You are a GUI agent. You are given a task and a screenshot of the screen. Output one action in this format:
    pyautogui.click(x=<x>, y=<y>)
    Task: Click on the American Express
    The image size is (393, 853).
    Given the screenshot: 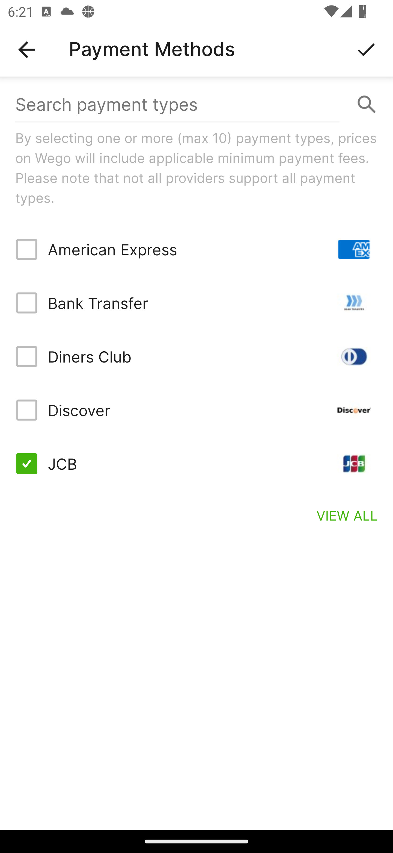 What is the action you would take?
    pyautogui.click(x=196, y=249)
    